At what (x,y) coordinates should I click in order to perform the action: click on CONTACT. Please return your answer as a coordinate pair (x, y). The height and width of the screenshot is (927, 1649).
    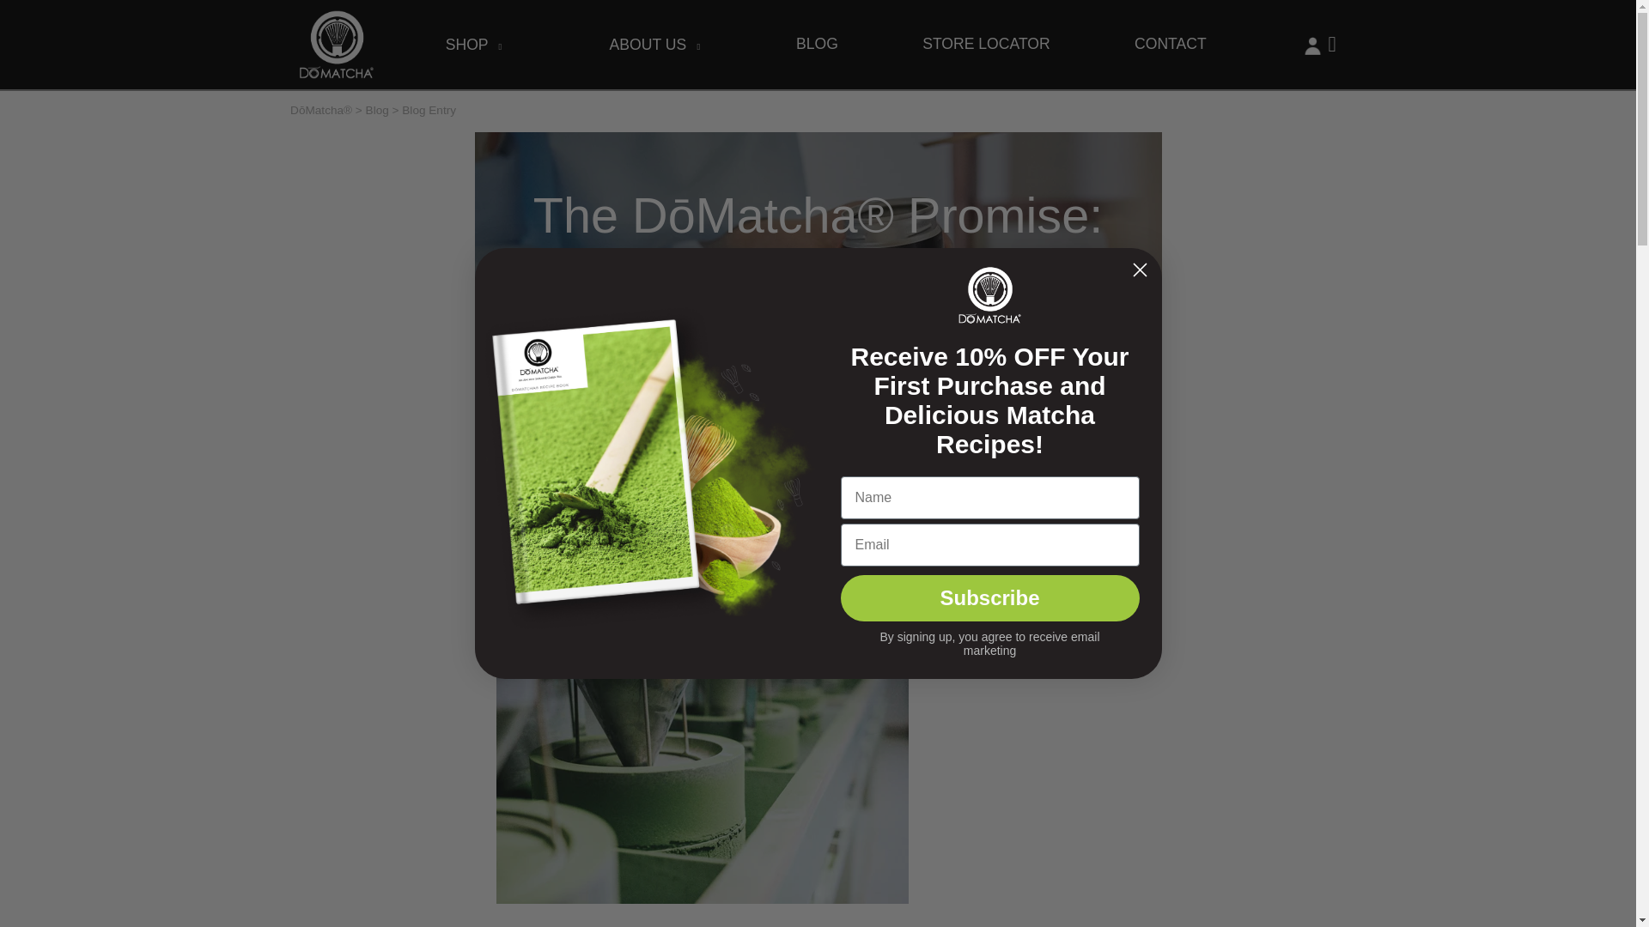
    Looking at the image, I should click on (1170, 45).